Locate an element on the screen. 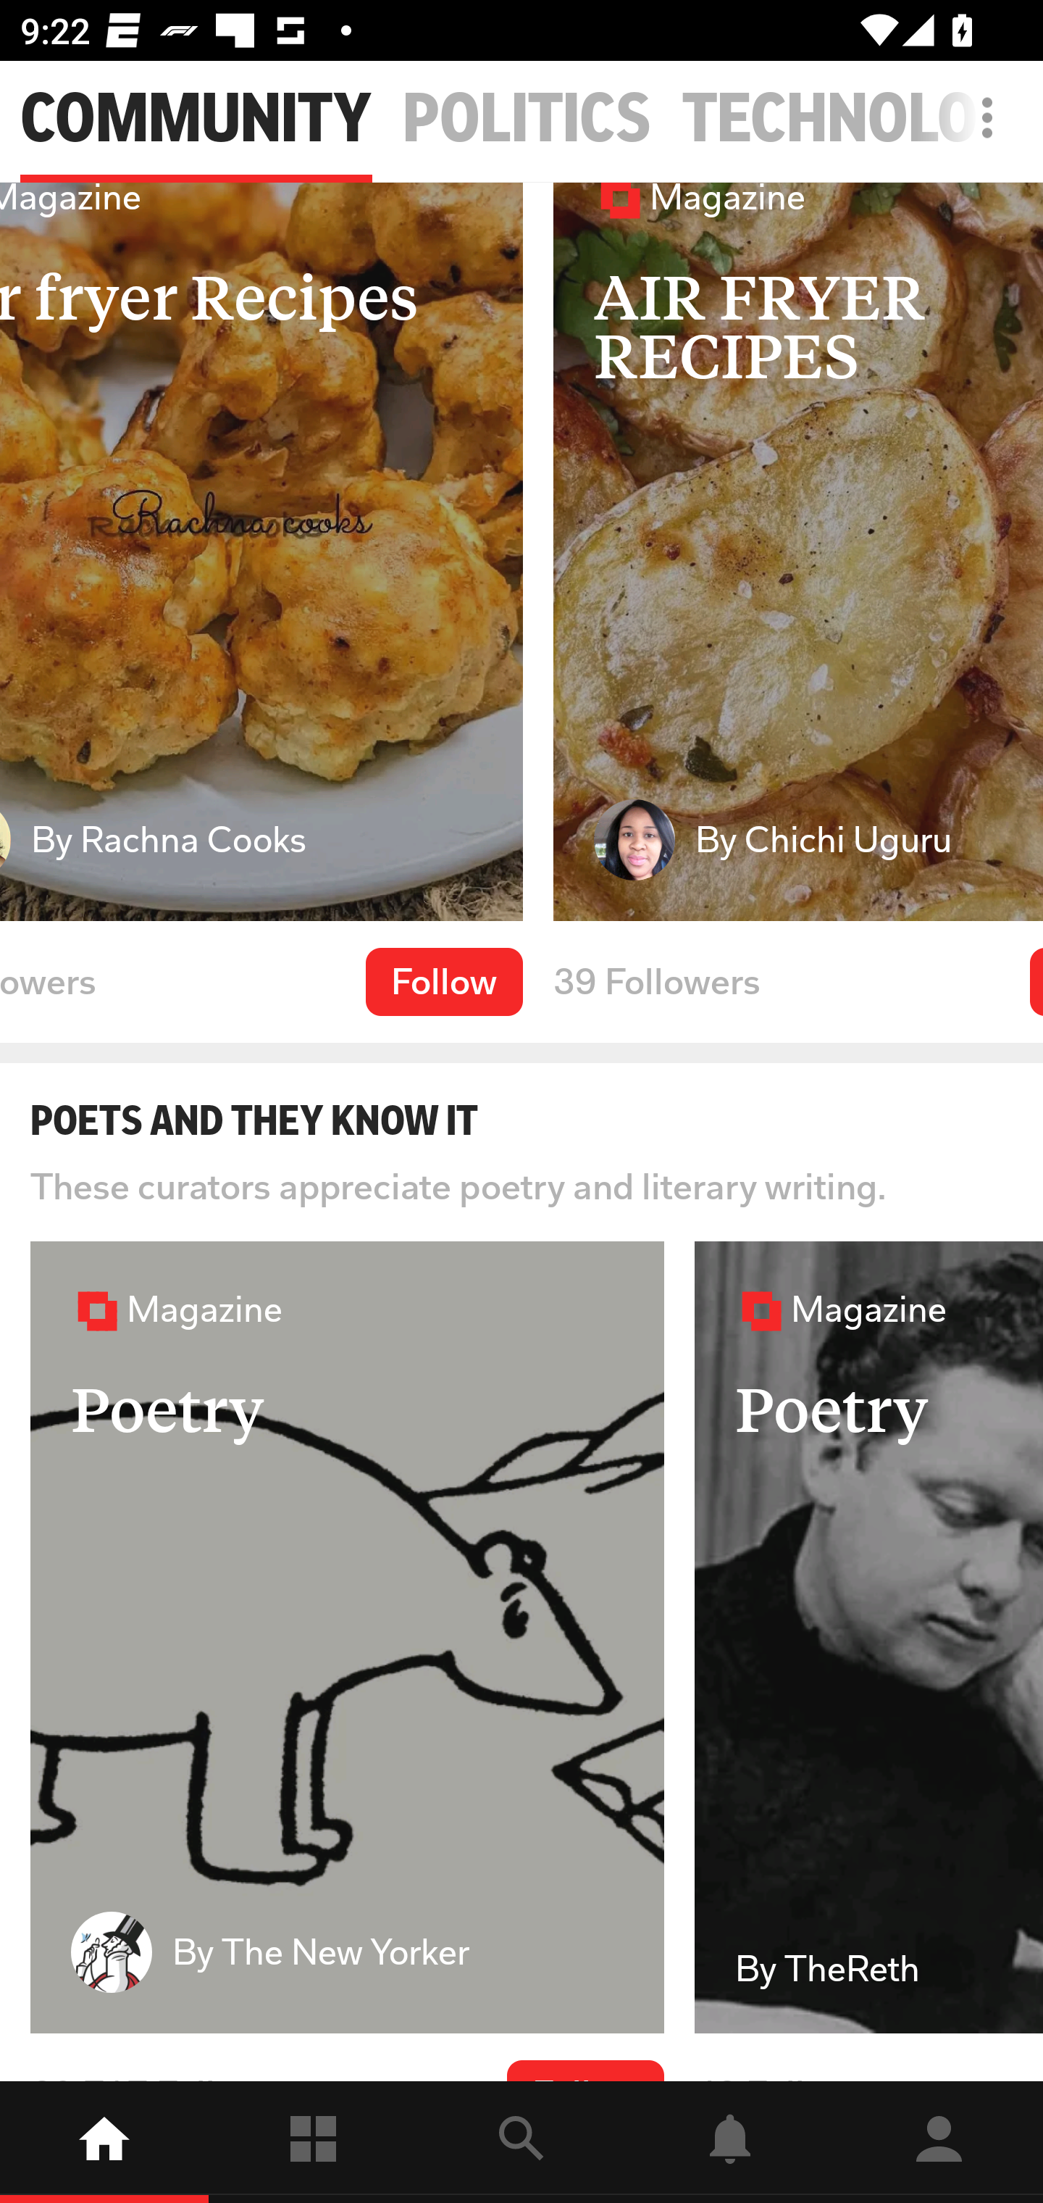  Notifications is located at coordinates (730, 2142).